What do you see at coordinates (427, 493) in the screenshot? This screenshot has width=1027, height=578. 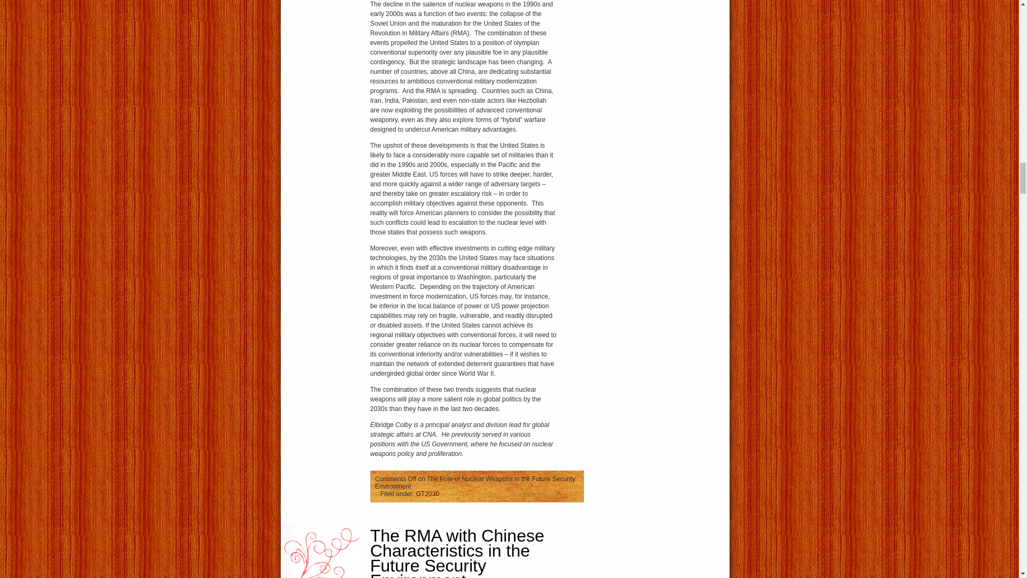 I see `GT2030` at bounding box center [427, 493].